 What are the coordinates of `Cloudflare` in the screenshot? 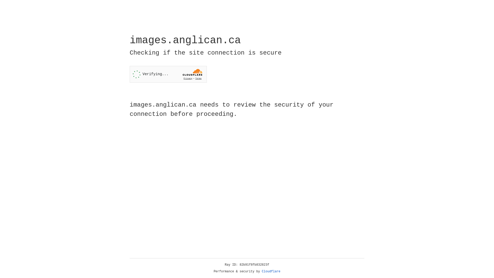 It's located at (271, 272).